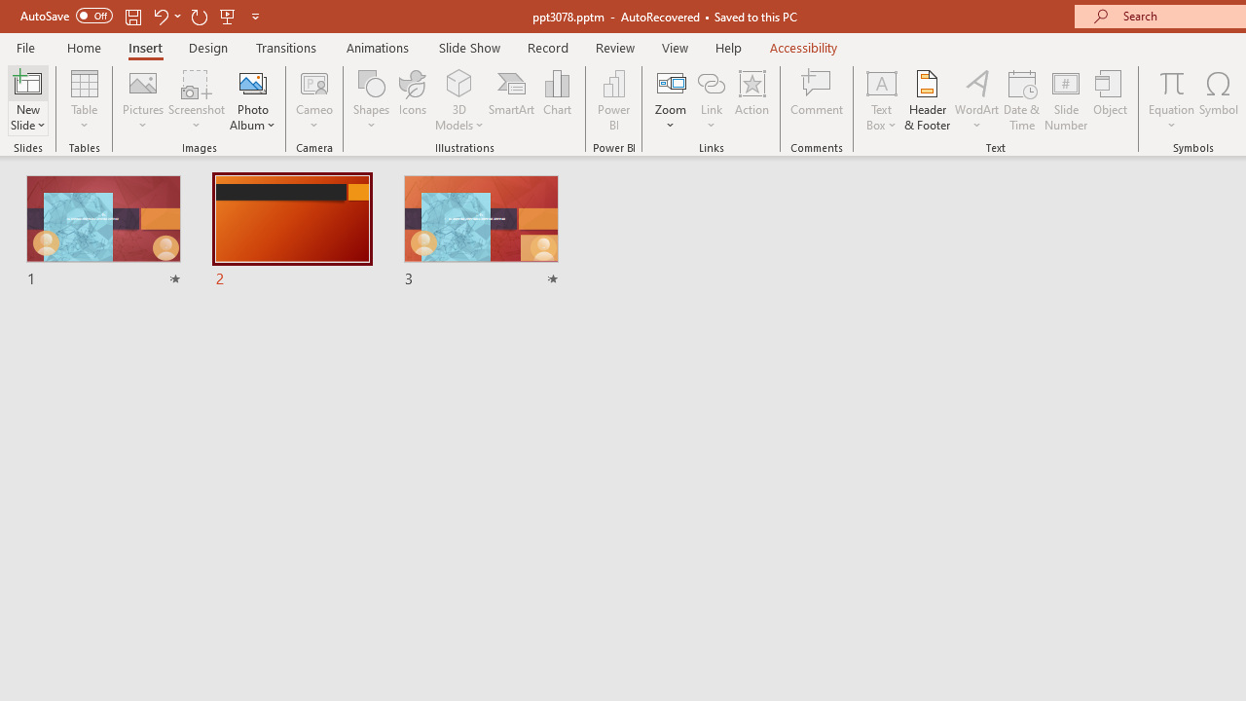 This screenshot has height=701, width=1246. Describe the element at coordinates (84, 99) in the screenshot. I see `Table` at that location.